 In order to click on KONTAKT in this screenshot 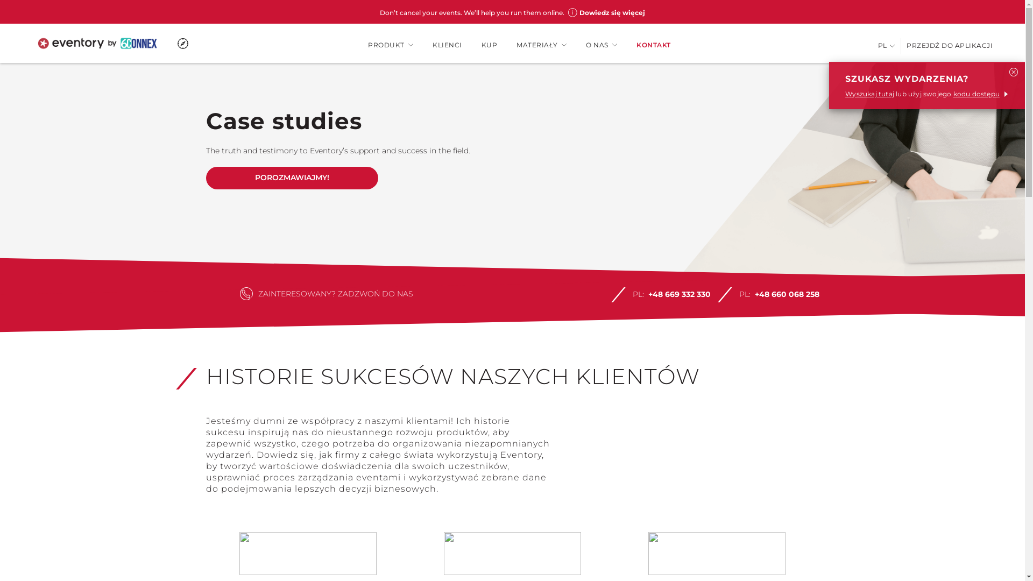, I will do `click(654, 45)`.